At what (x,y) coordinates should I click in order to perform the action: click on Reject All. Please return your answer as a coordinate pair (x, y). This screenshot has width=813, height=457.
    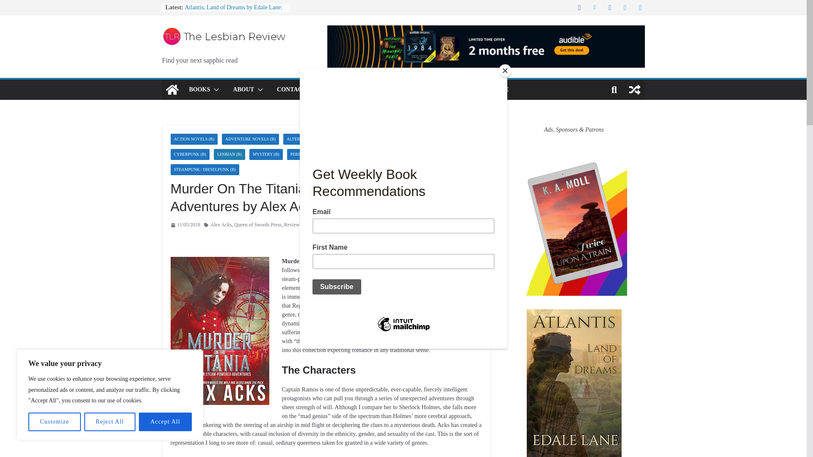
    Looking at the image, I should click on (110, 422).